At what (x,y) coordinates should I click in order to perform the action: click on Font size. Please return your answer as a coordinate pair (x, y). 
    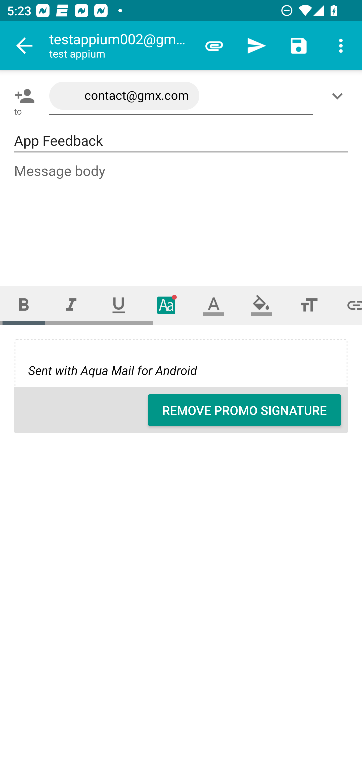
    Looking at the image, I should click on (309, 305).